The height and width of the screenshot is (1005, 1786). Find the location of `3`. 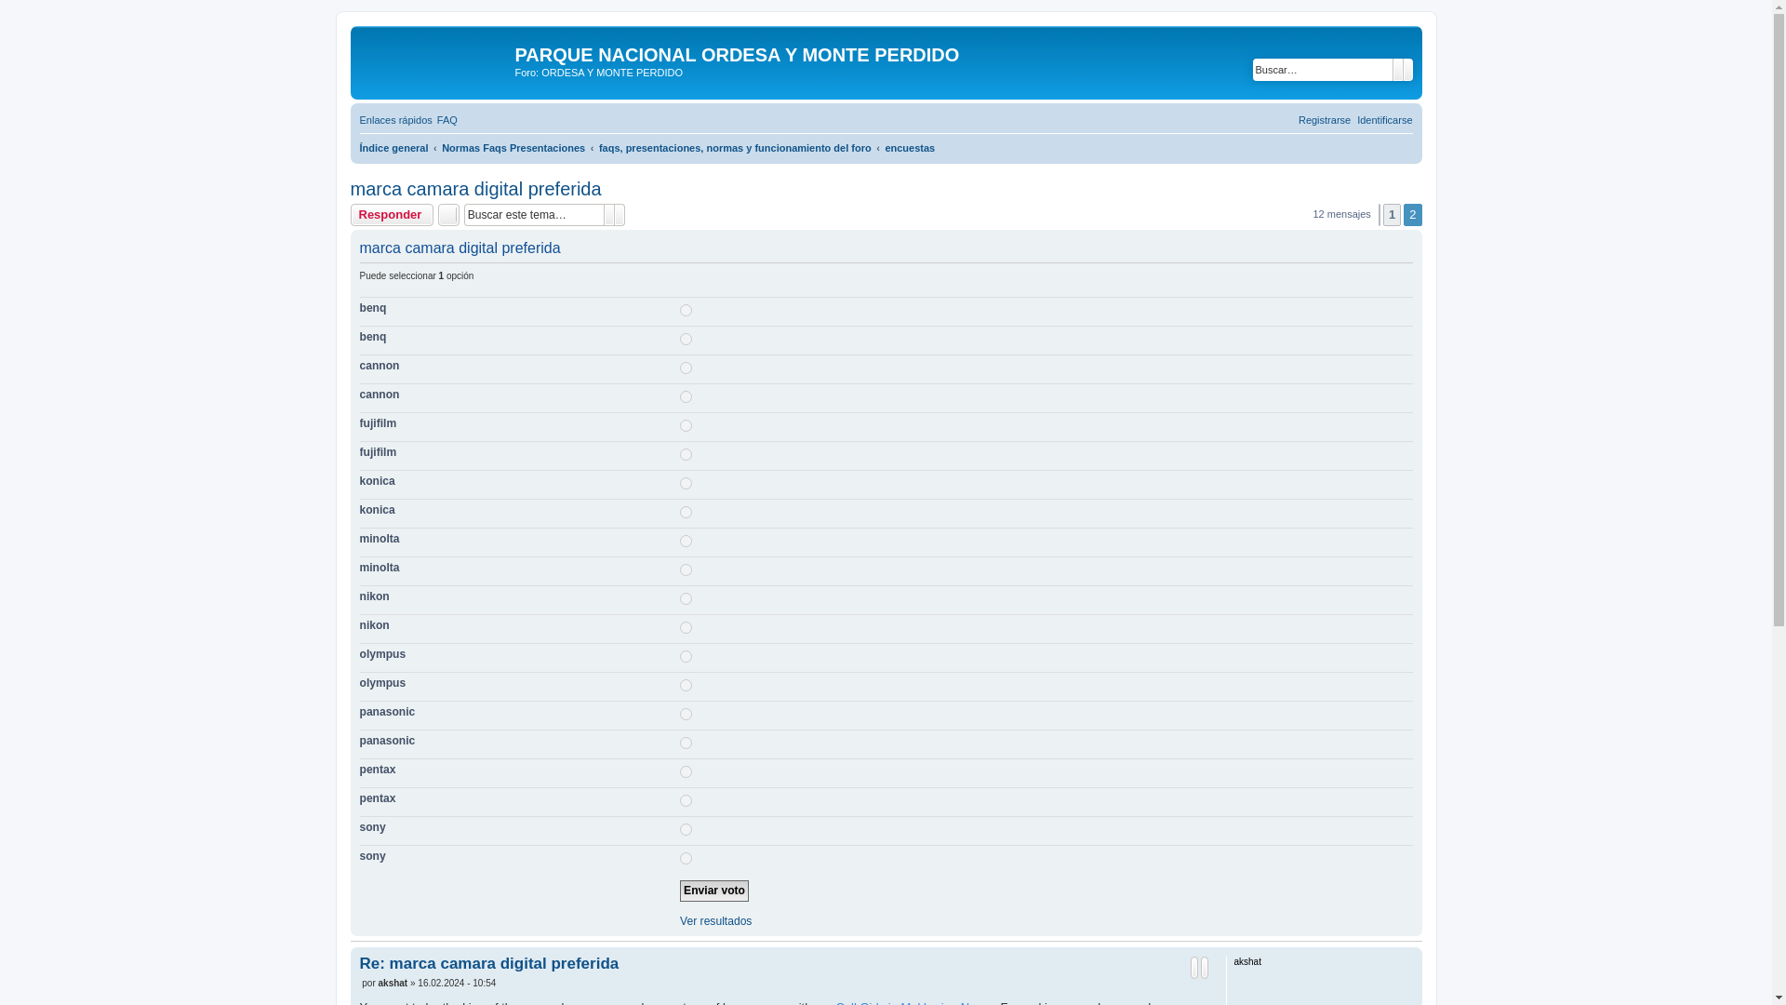

3 is located at coordinates (686, 426).